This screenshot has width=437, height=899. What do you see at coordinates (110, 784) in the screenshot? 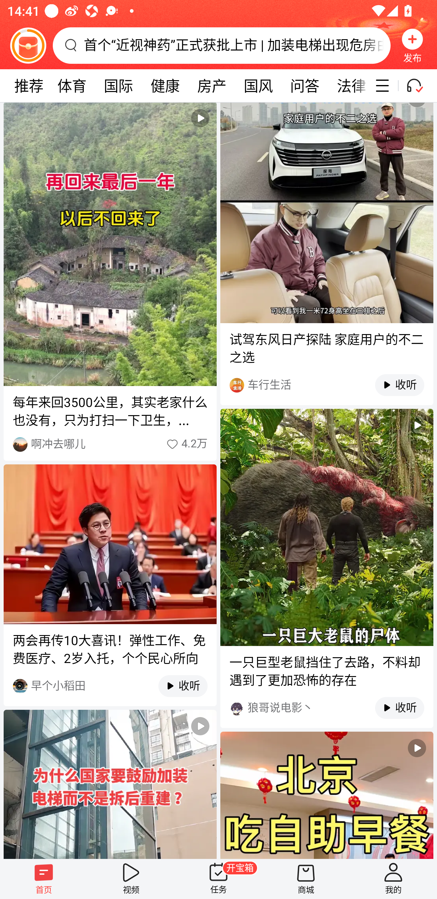
I see `视频` at bounding box center [110, 784].